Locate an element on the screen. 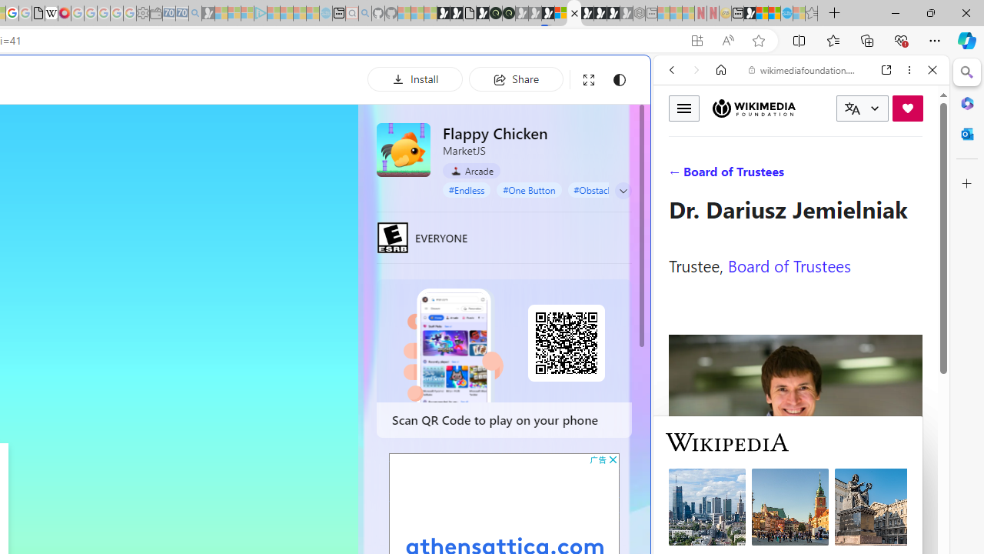 This screenshot has height=554, width=984. Share is located at coordinates (516, 78).